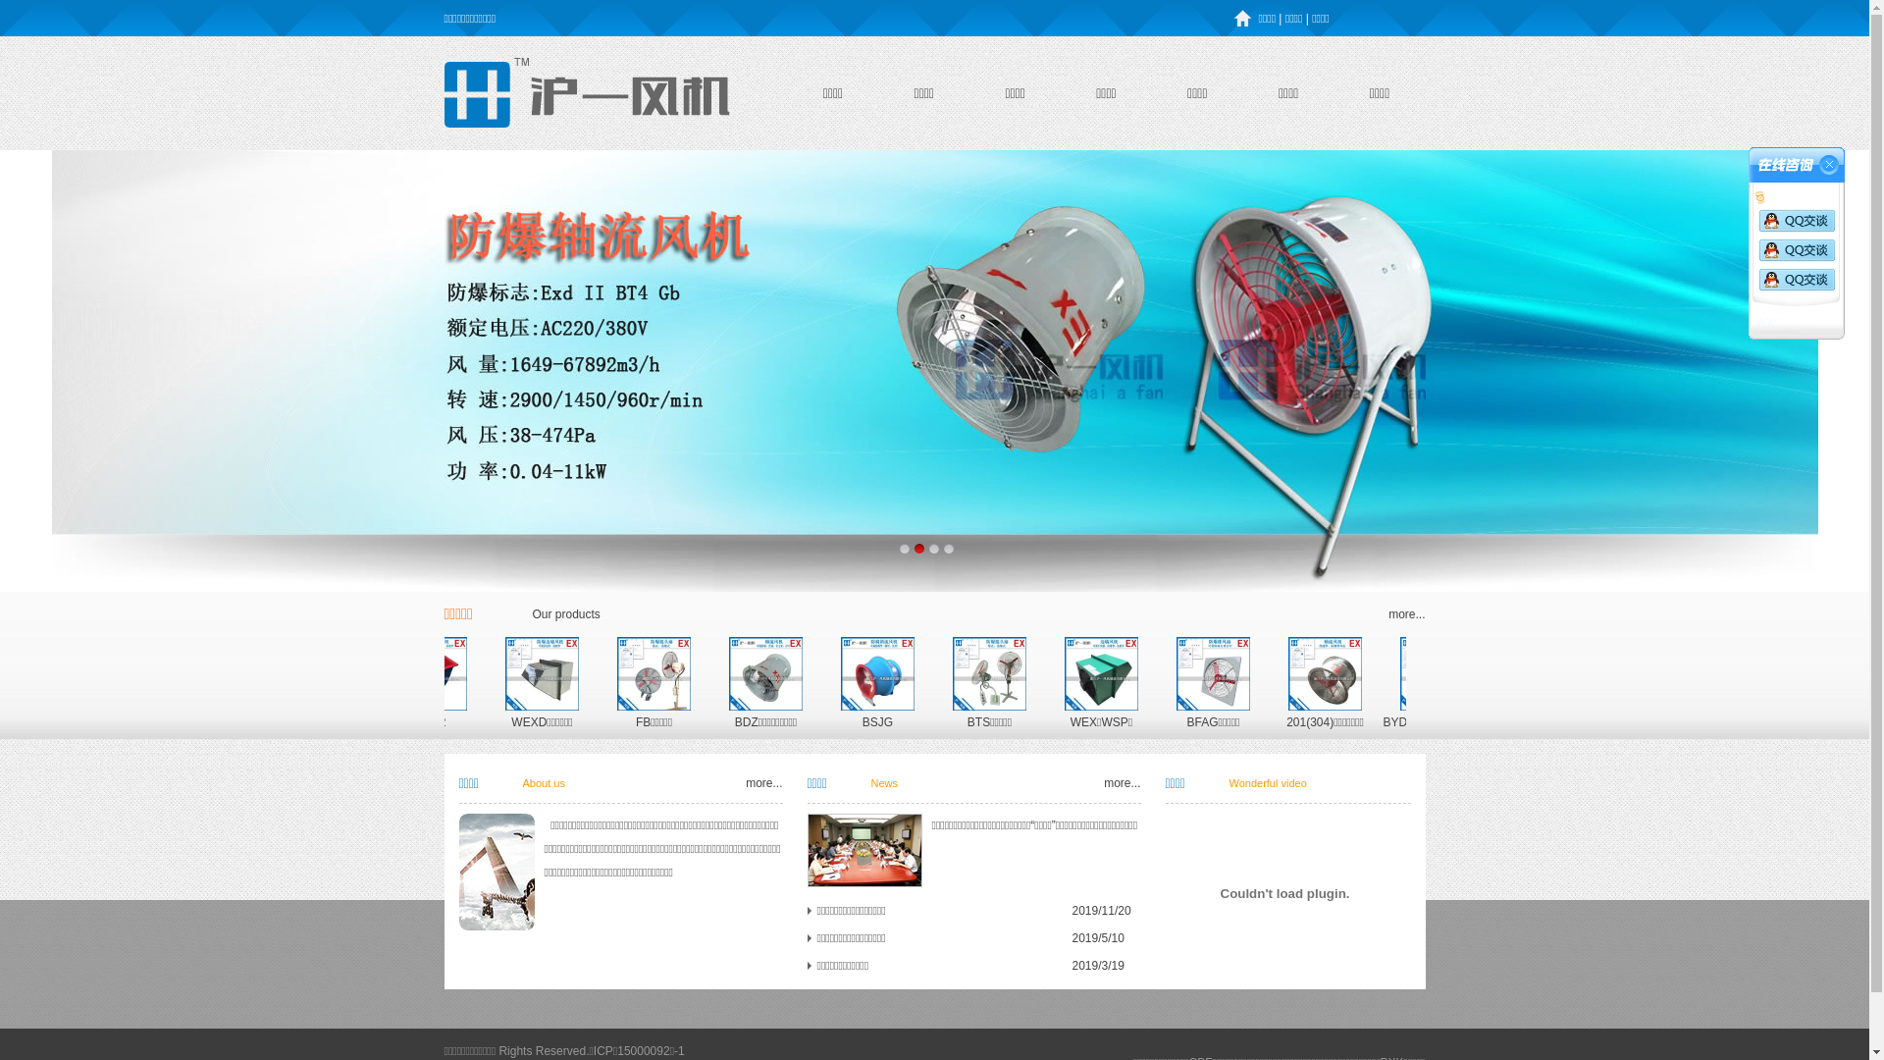 The width and height of the screenshot is (1884, 1060). Describe the element at coordinates (1407, 614) in the screenshot. I see `more...` at that location.